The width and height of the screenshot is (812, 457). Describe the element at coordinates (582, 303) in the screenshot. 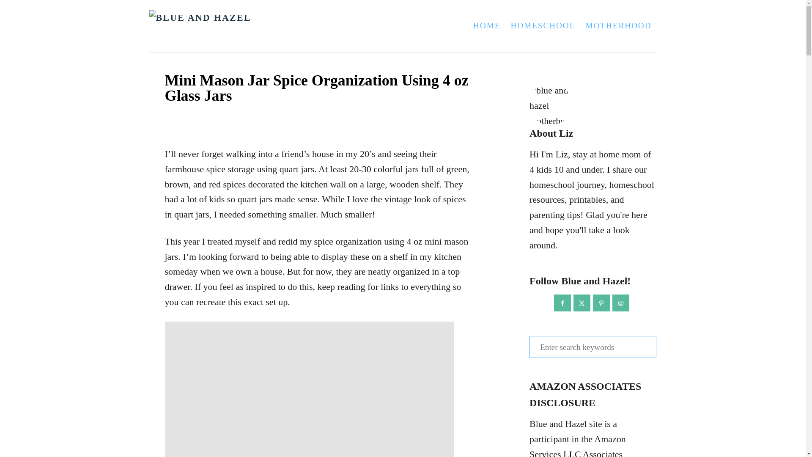

I see `Follow on X` at that location.